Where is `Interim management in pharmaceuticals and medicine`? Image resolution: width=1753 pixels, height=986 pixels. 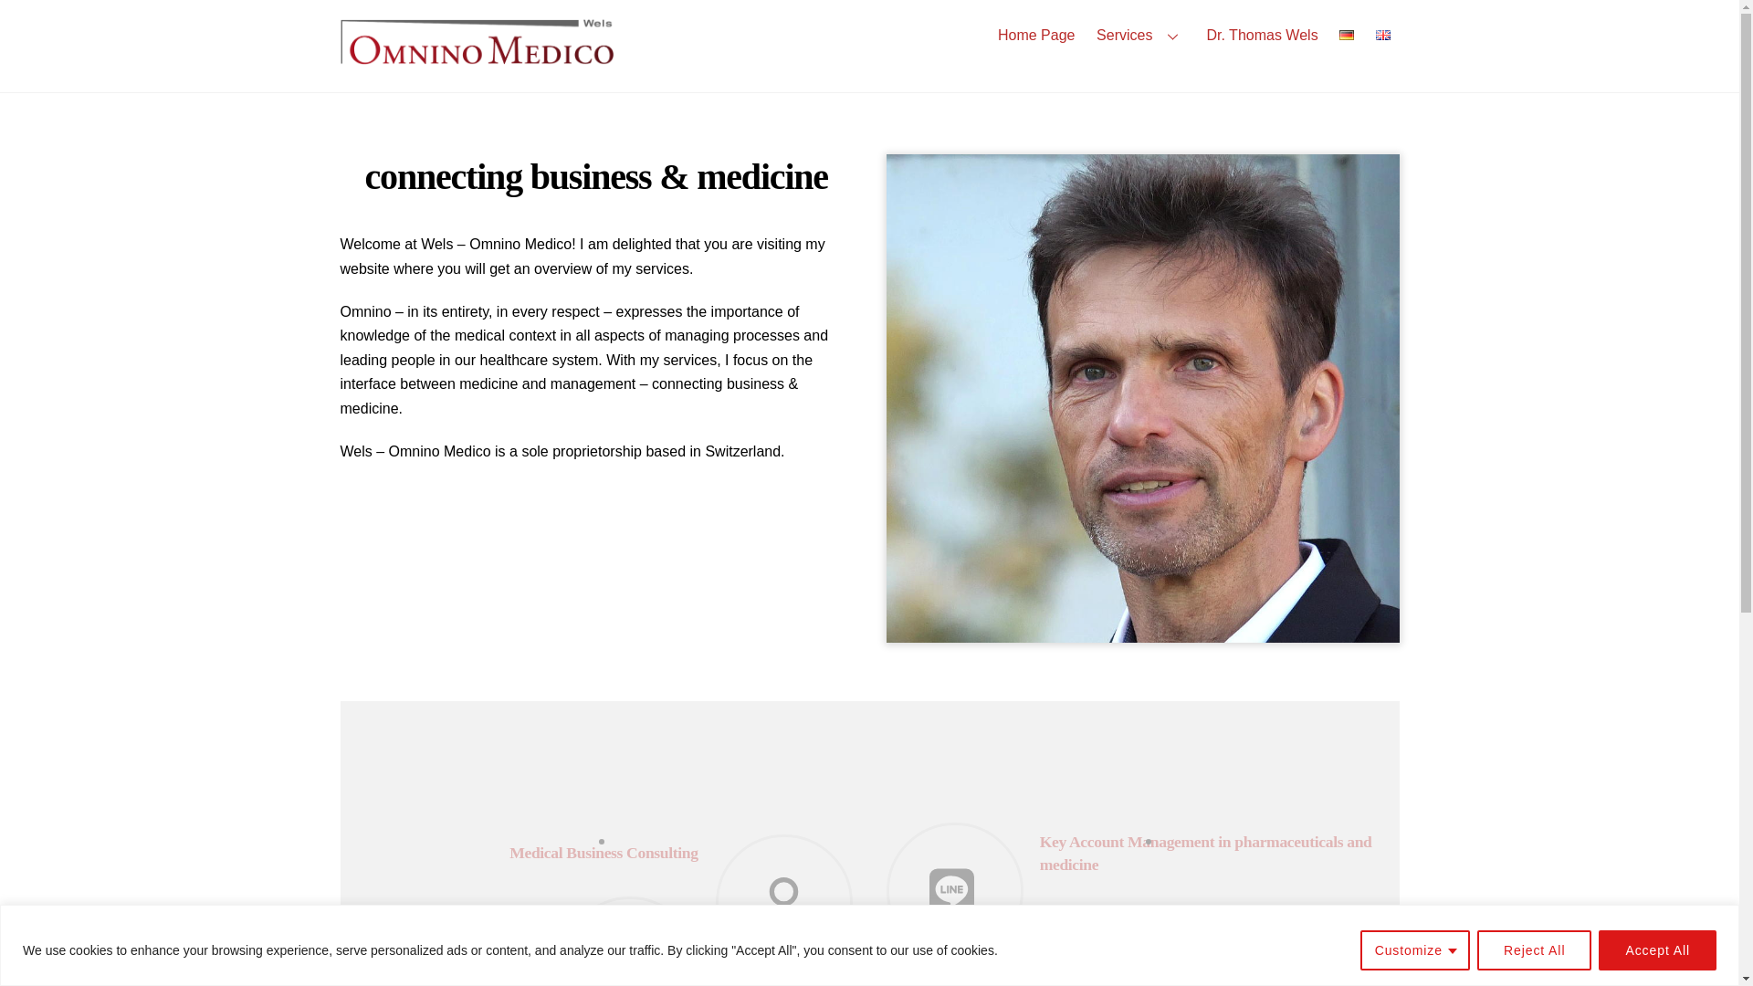 Interim management in pharmaceuticals and medicine is located at coordinates (1035, 35).